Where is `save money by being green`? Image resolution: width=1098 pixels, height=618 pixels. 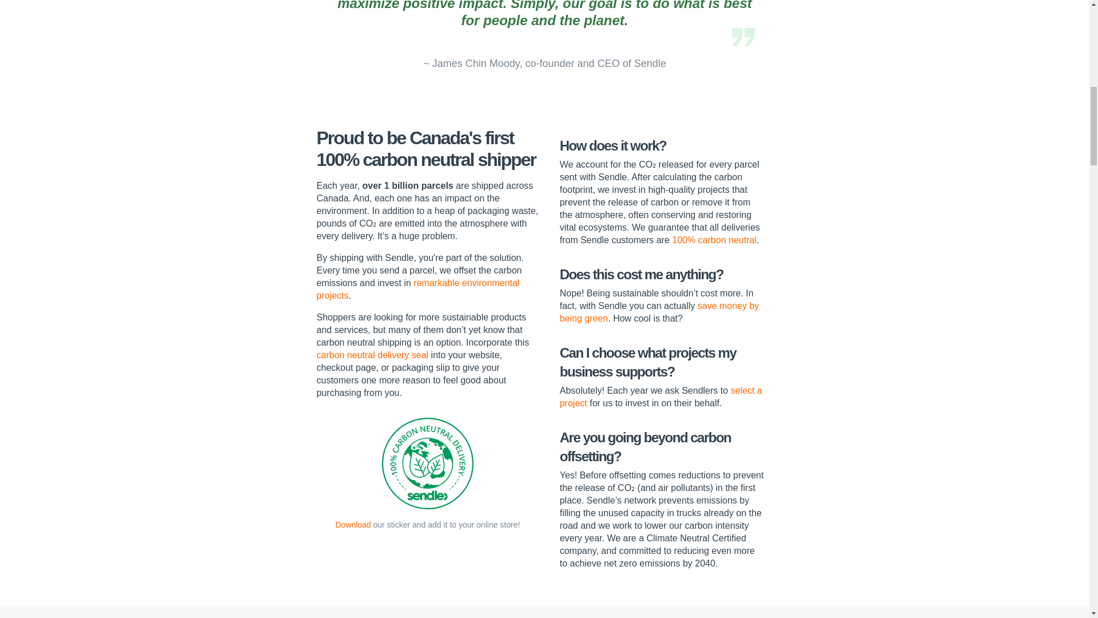 save money by being green is located at coordinates (660, 311).